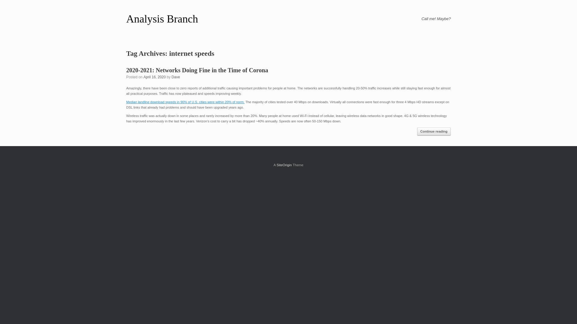  Describe the element at coordinates (197, 70) in the screenshot. I see `2020-2021: Networks Doing Fine in the Time of Corona` at that location.